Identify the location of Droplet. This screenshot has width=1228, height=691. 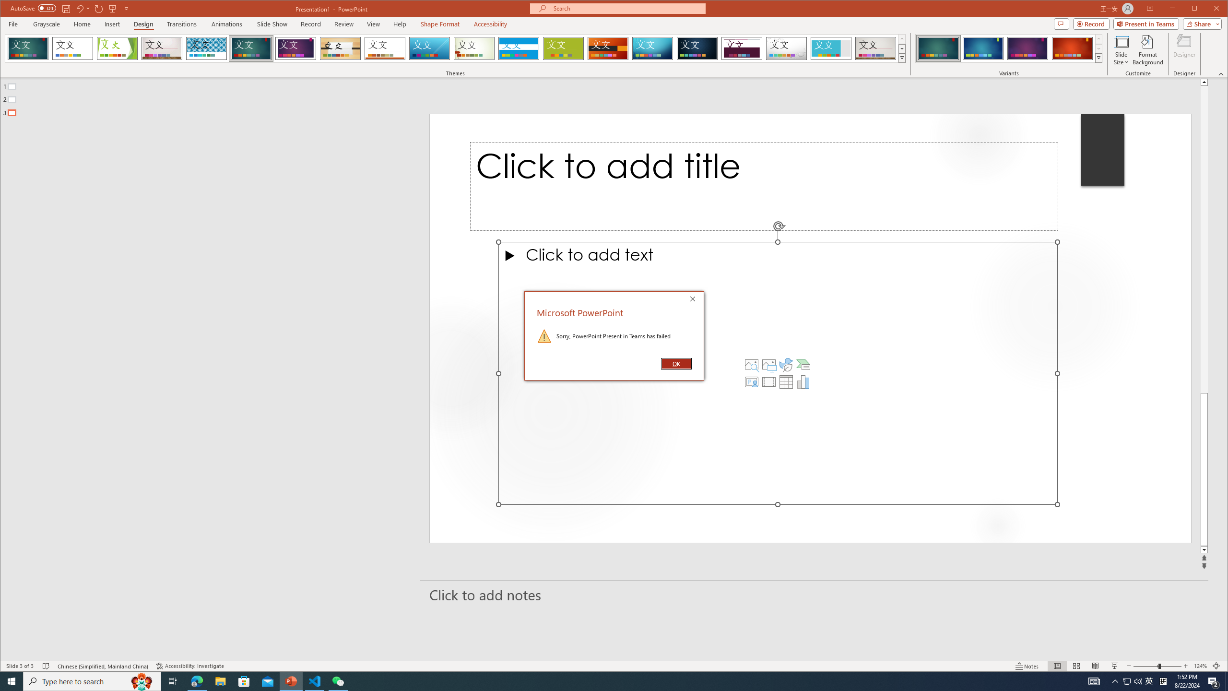
(787, 48).